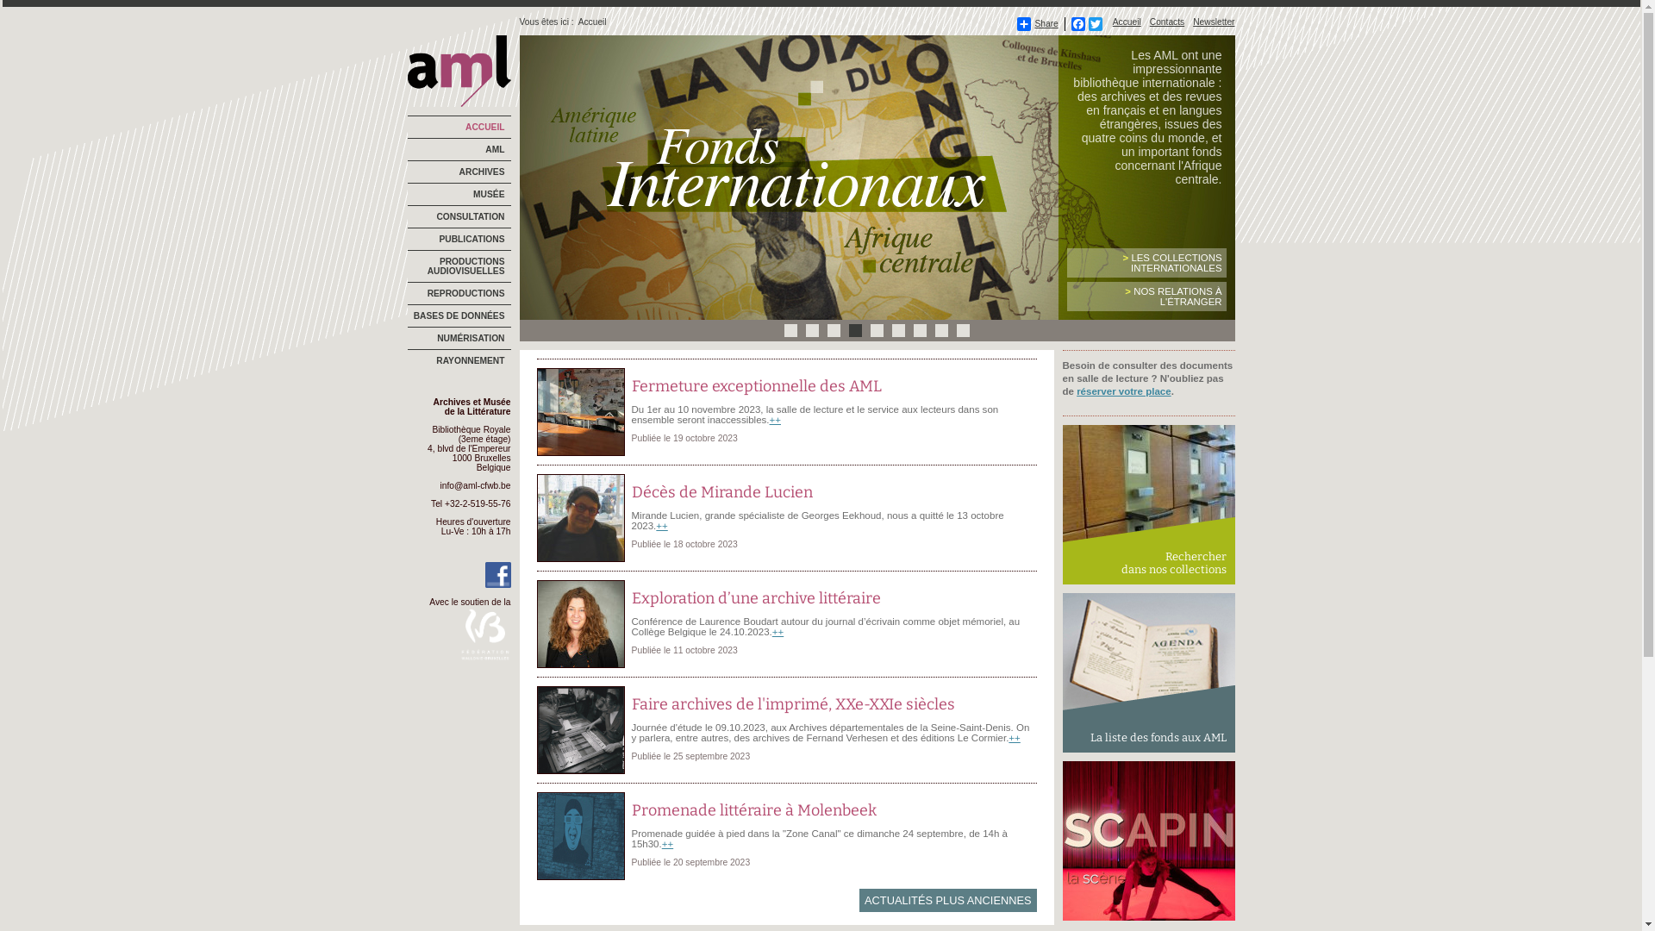  I want to click on ++, so click(778, 632).